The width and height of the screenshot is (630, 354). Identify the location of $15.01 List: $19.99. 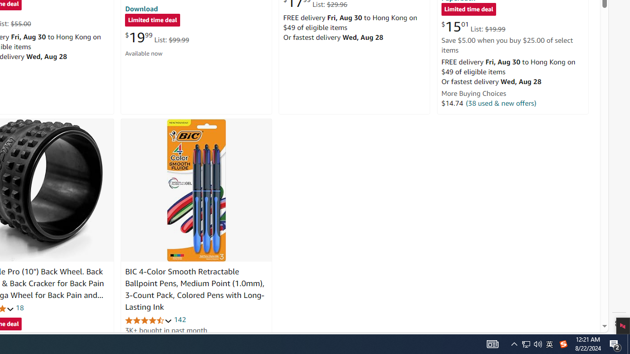
(473, 27).